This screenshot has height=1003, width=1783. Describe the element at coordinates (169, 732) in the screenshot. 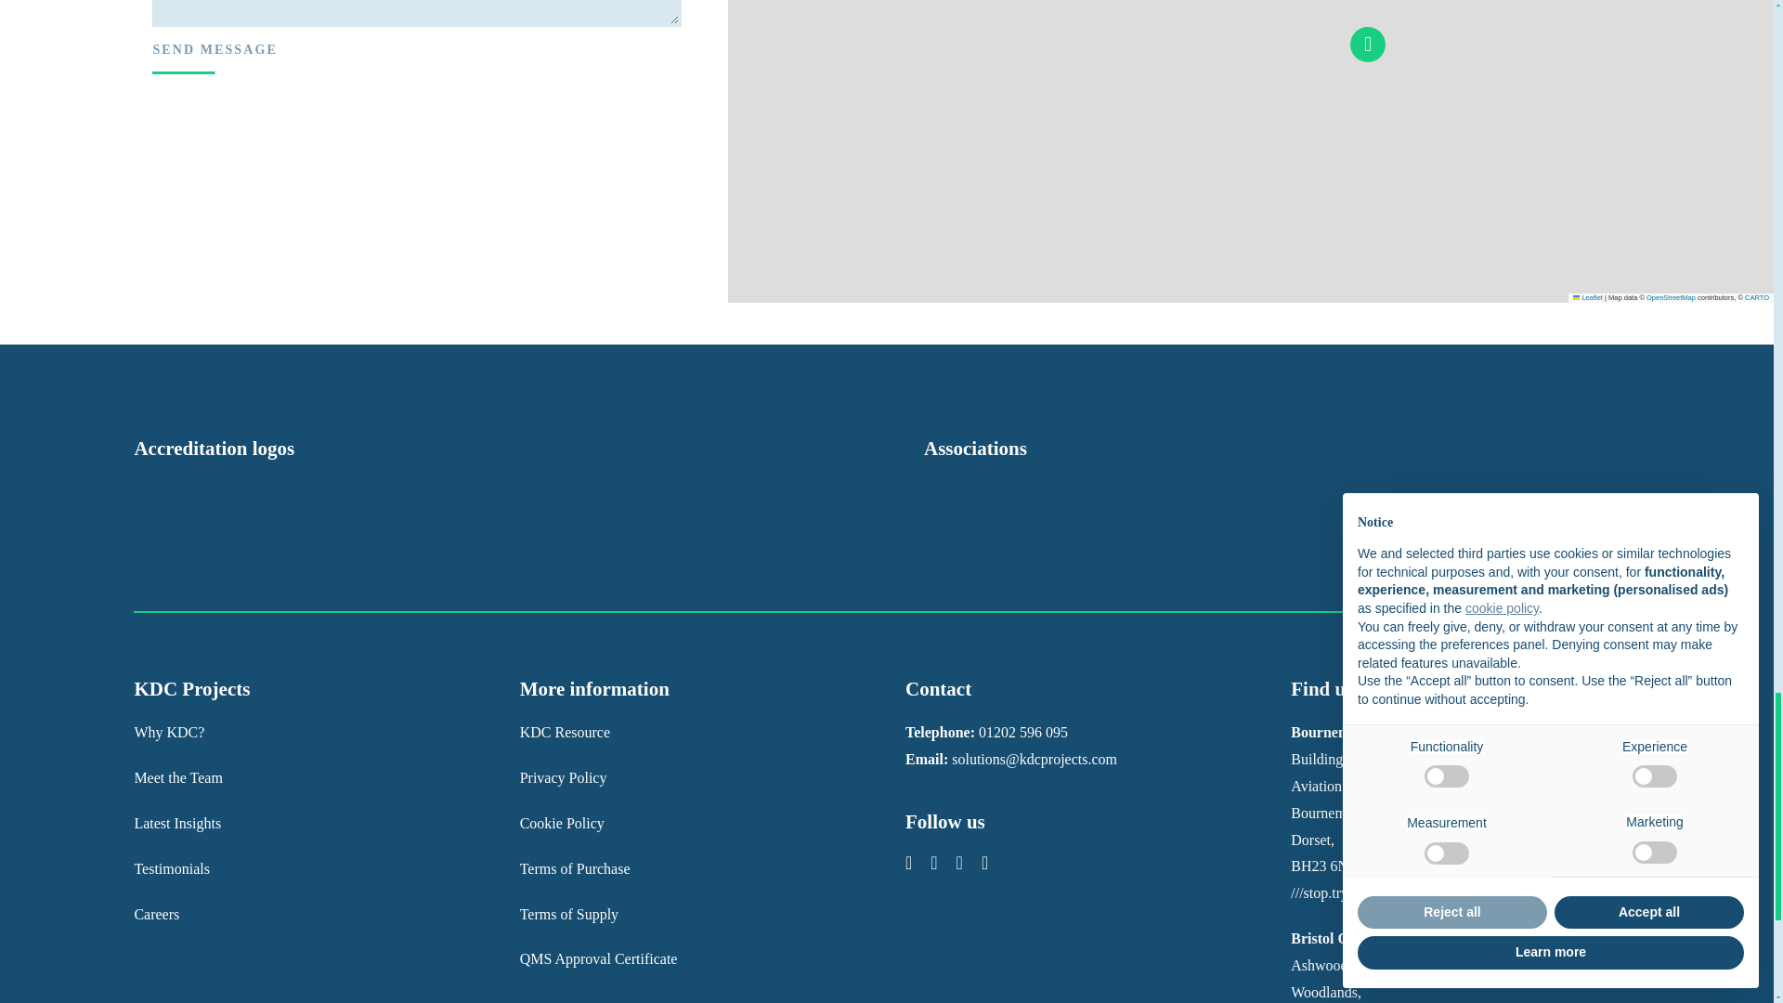

I see `Cookie Policy` at that location.